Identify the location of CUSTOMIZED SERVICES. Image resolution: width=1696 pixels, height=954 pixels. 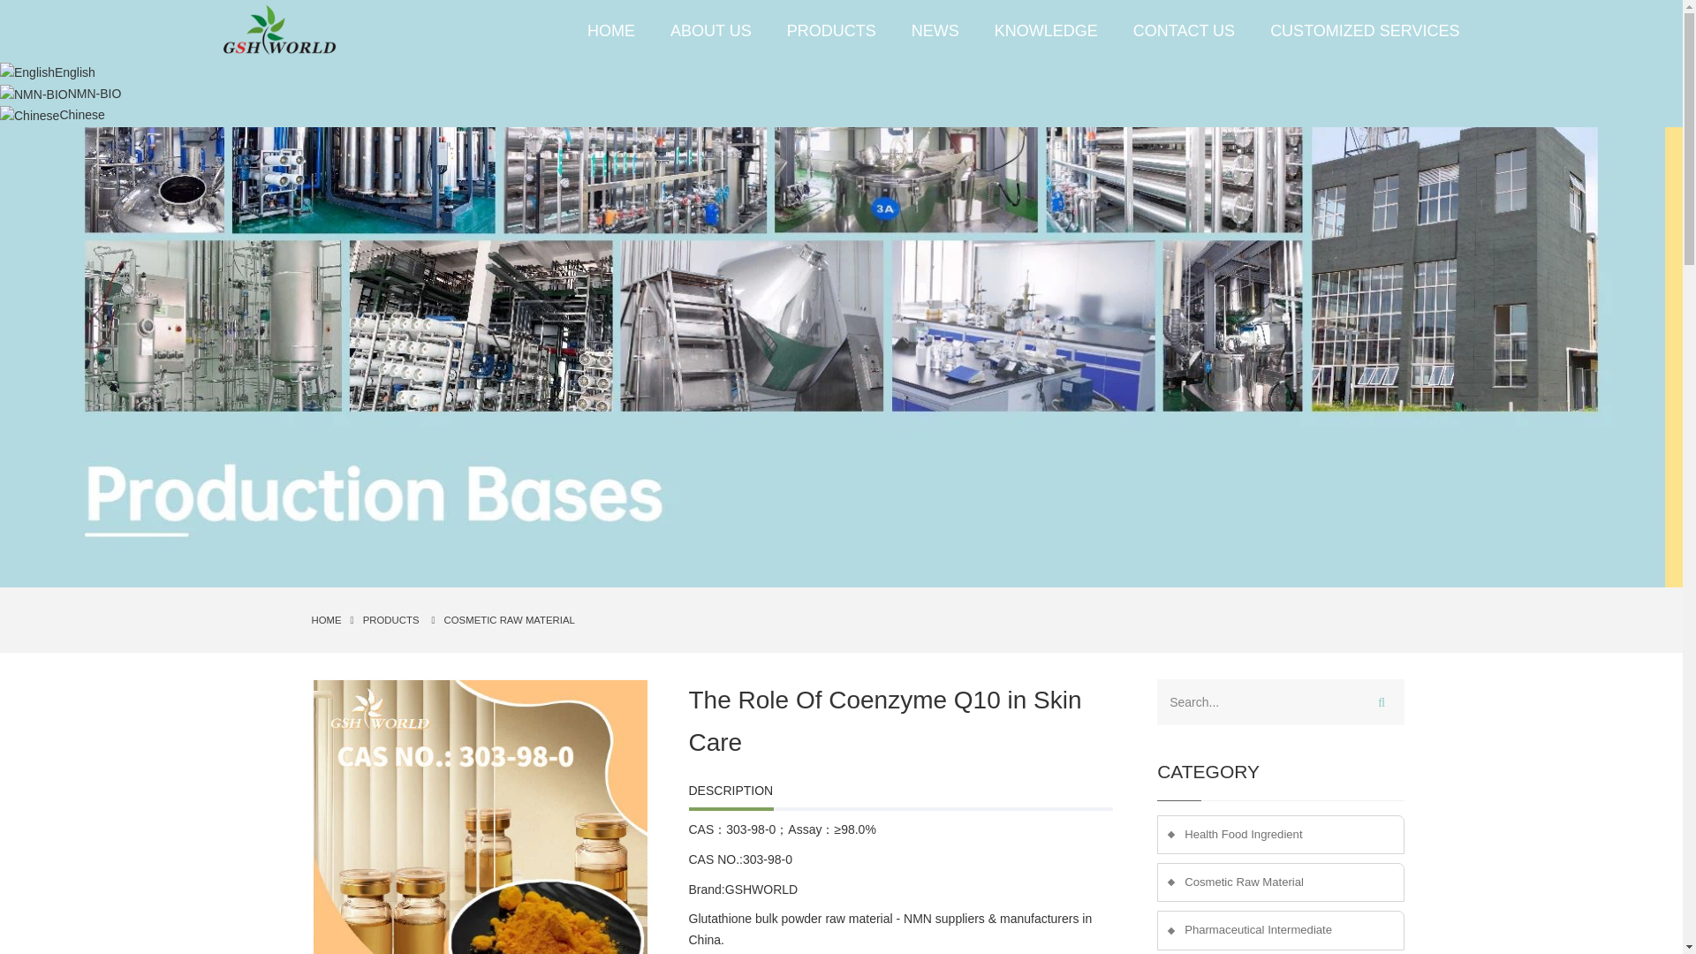
(1355, 30).